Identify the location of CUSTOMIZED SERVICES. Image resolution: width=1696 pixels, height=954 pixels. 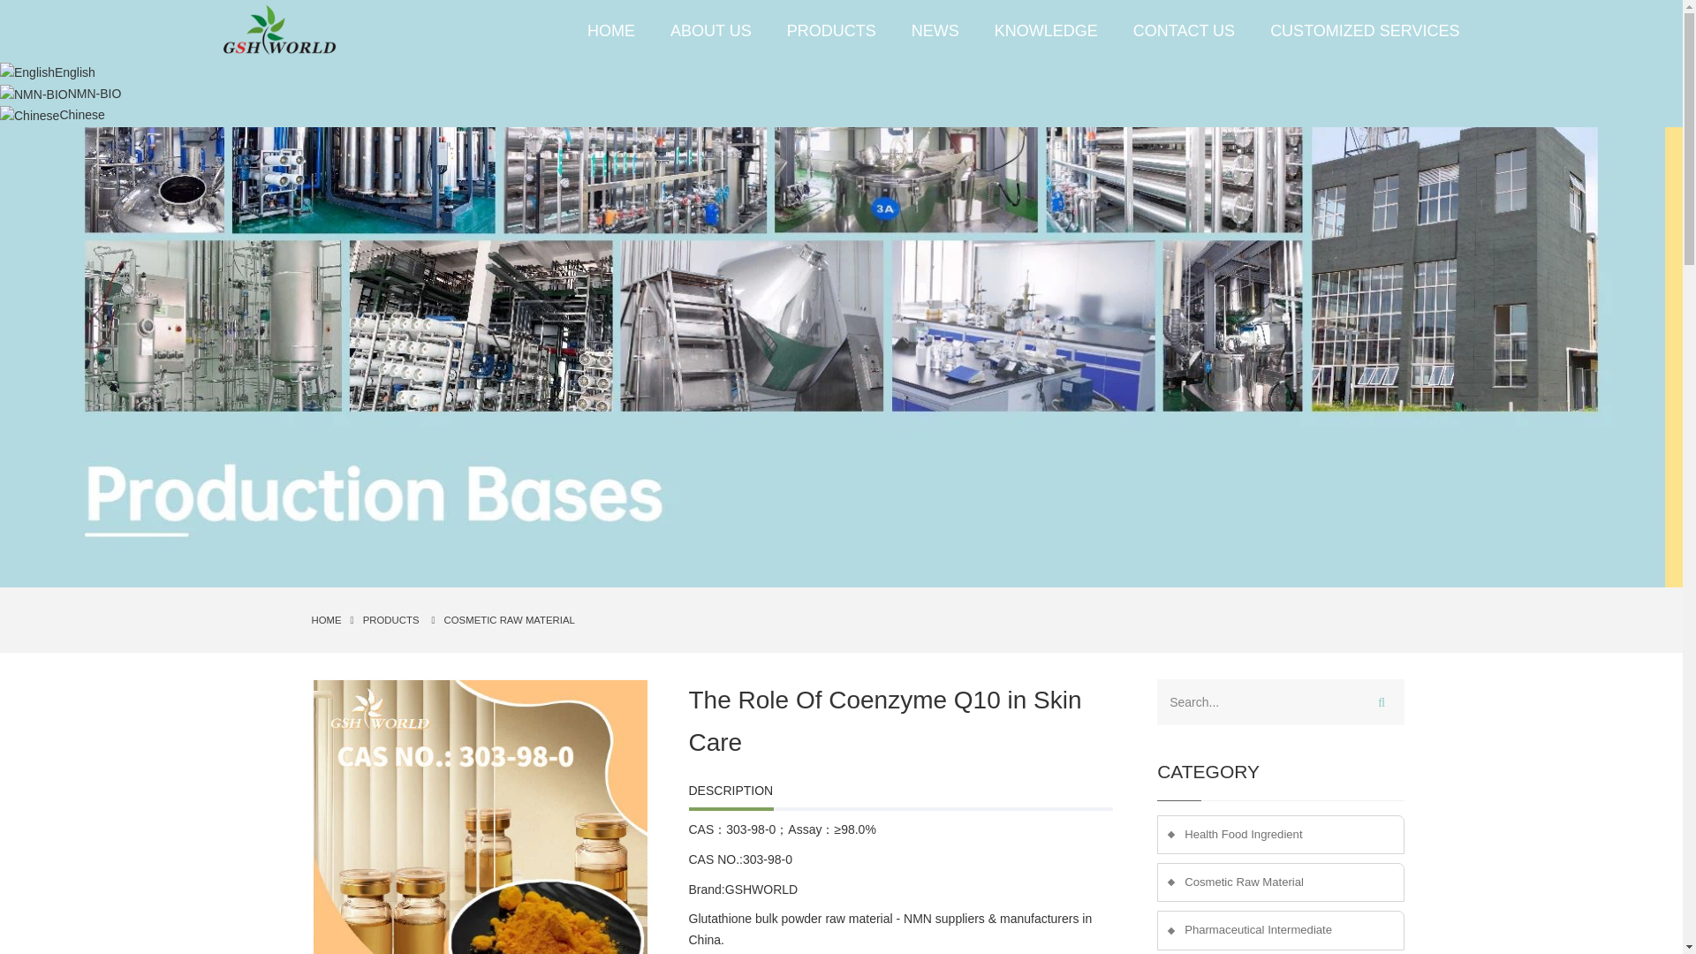
(1355, 30).